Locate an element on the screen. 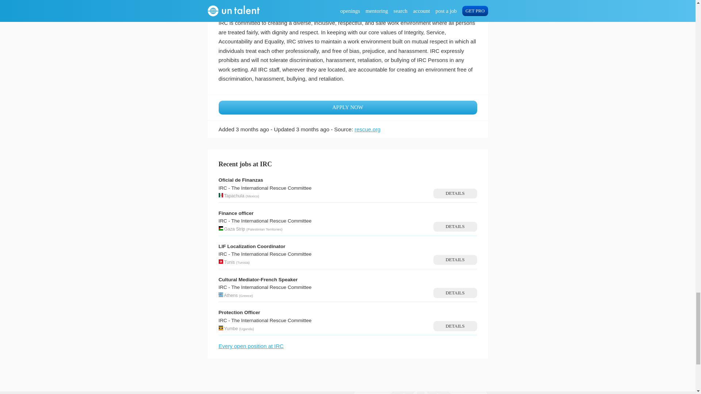  Finance officer is located at coordinates (235, 213).